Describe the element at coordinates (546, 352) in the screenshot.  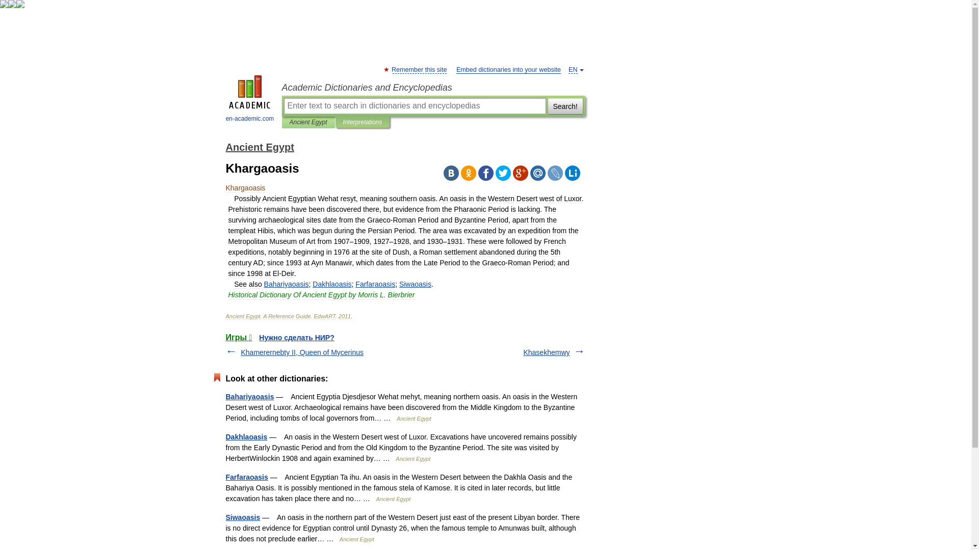
I see `Khasekhemwy` at that location.